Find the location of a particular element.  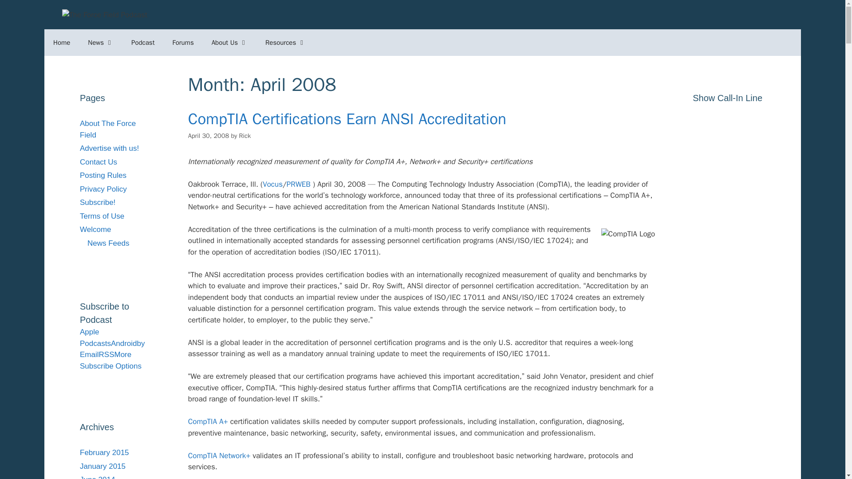

Forums is located at coordinates (183, 43).